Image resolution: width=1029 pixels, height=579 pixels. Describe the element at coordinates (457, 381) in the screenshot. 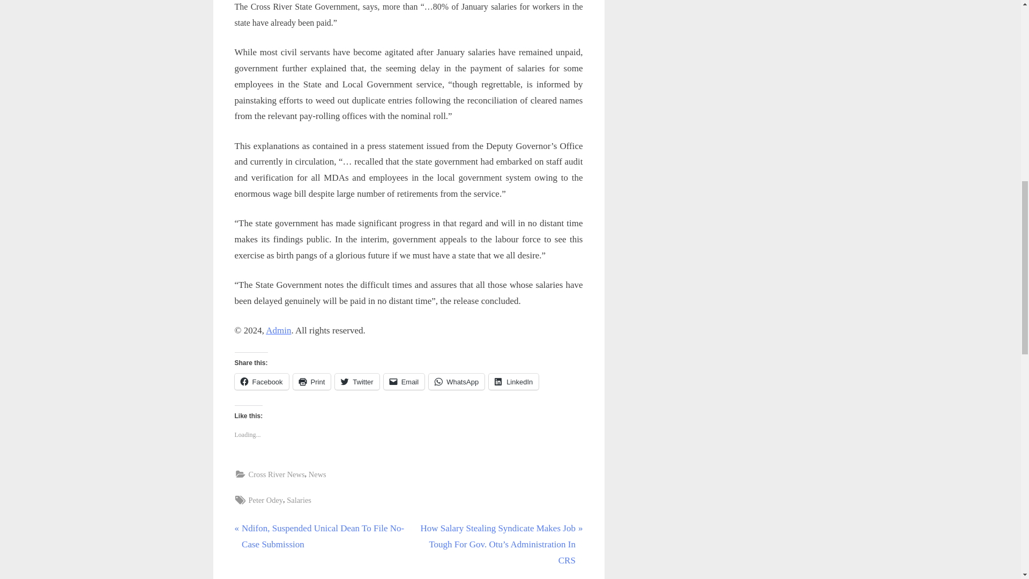

I see `Click to share on WhatsApp` at that location.